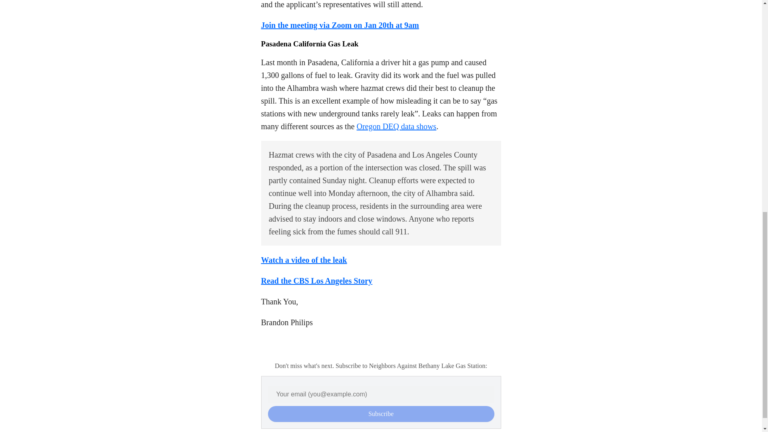 The image size is (768, 432). What do you see at coordinates (396, 126) in the screenshot?
I see `Oregon DEQ data shows` at bounding box center [396, 126].